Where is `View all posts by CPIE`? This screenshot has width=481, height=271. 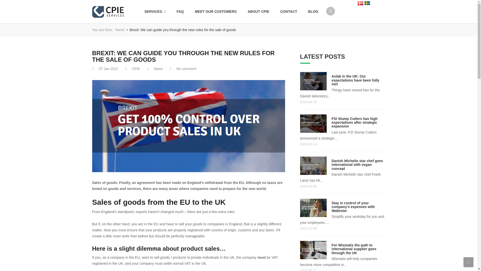 View all posts by CPIE is located at coordinates (136, 69).